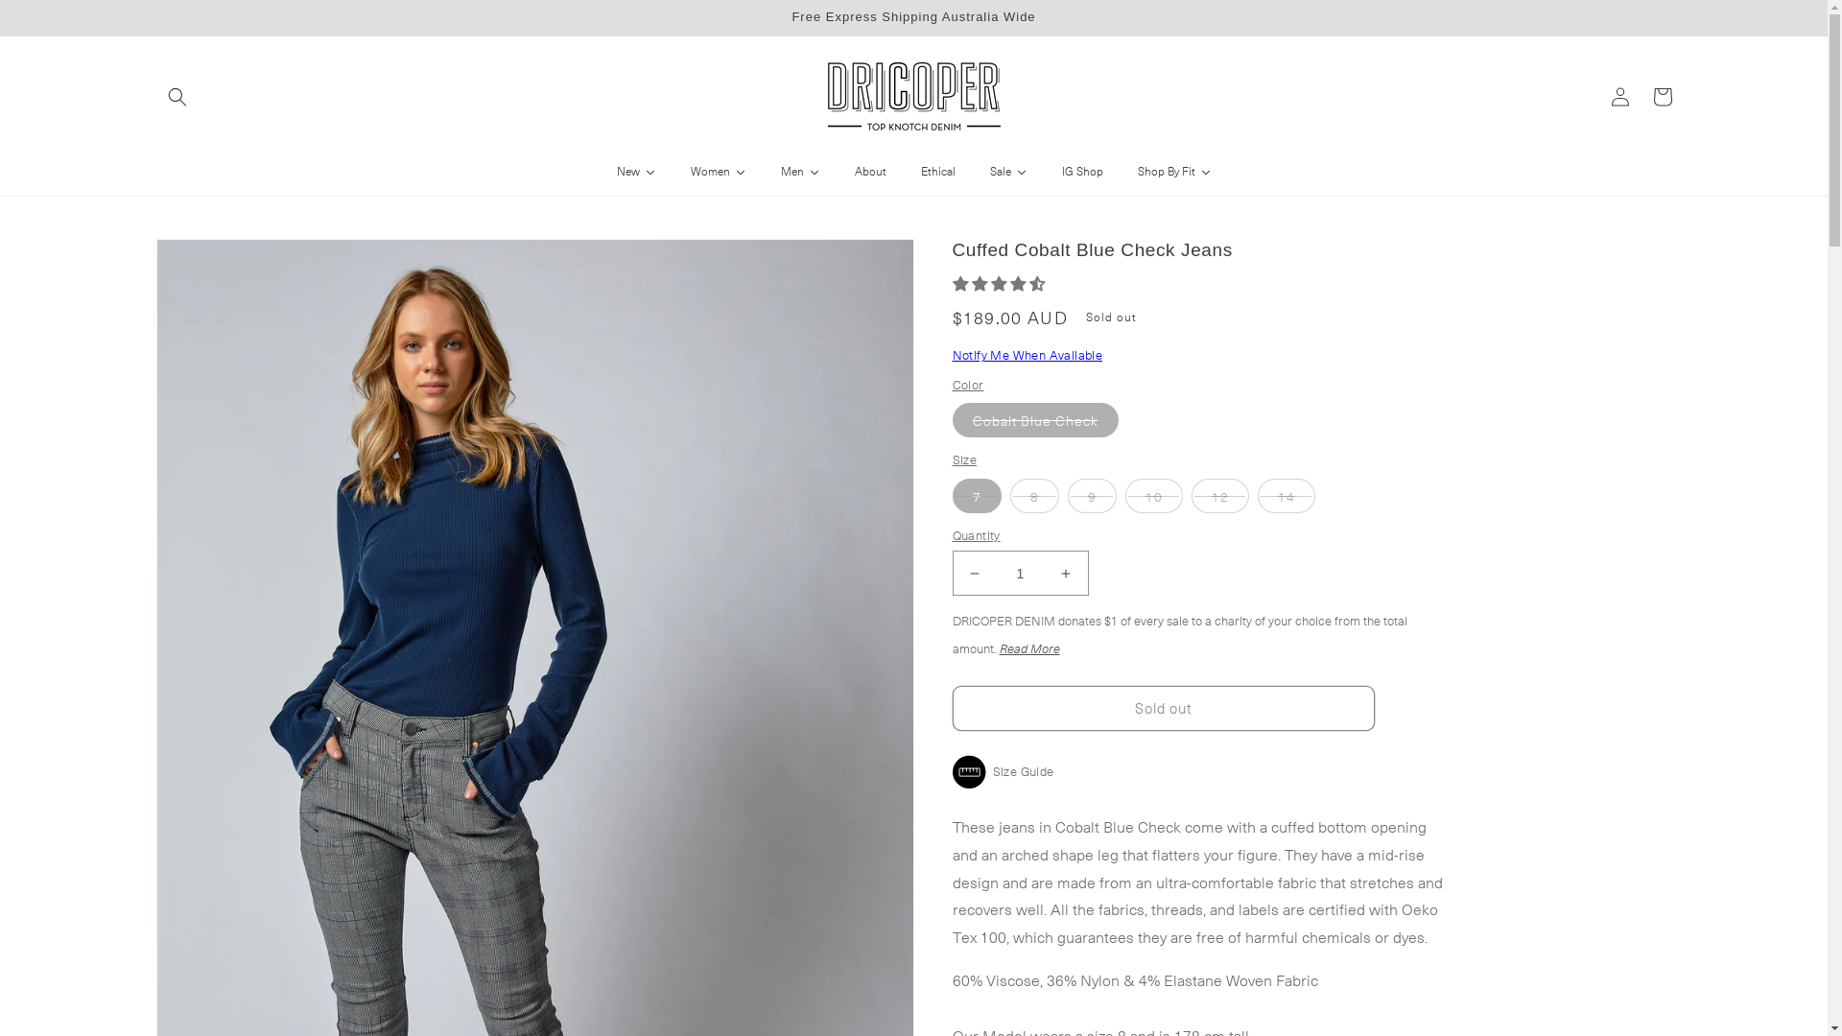 This screenshot has height=1036, width=1842. Describe the element at coordinates (1030, 648) in the screenshot. I see `Read More` at that location.